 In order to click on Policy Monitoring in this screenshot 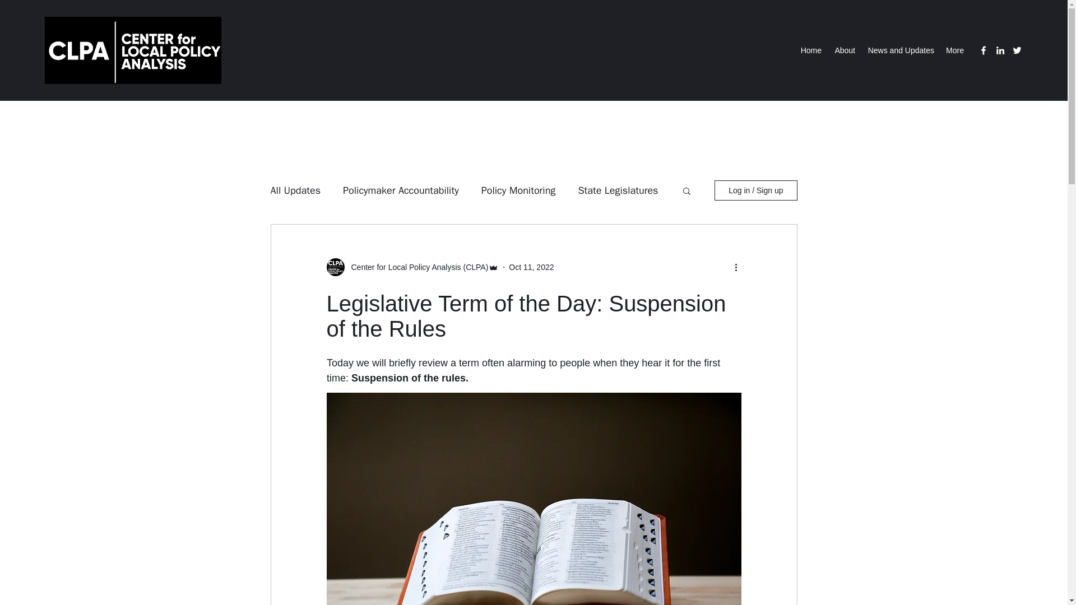, I will do `click(518, 190)`.